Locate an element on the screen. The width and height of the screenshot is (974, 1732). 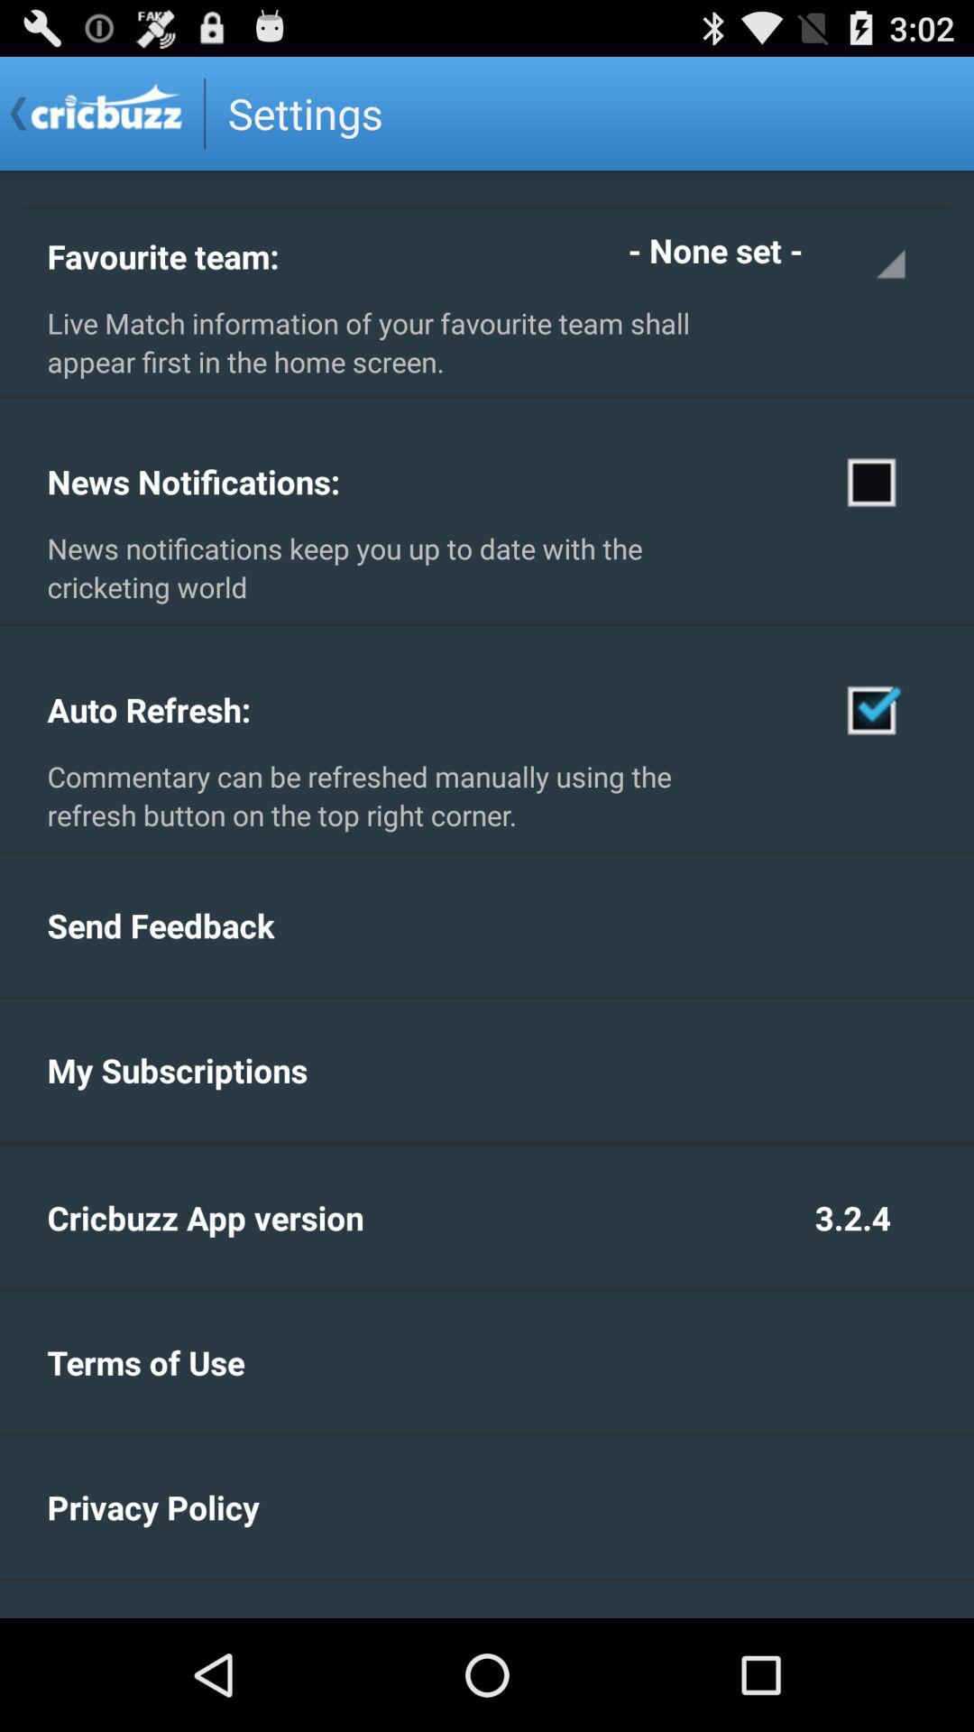
get notifications is located at coordinates (873, 481).